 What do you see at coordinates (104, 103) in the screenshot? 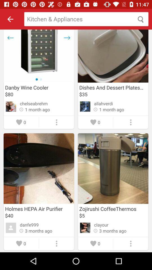
I see `turn off the allahverdi item` at bounding box center [104, 103].